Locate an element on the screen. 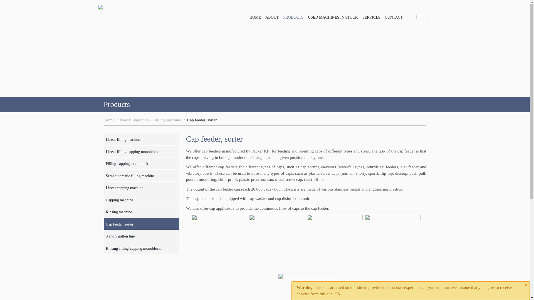 The height and width of the screenshot is (300, 534). ABOUT is located at coordinates (272, 17).